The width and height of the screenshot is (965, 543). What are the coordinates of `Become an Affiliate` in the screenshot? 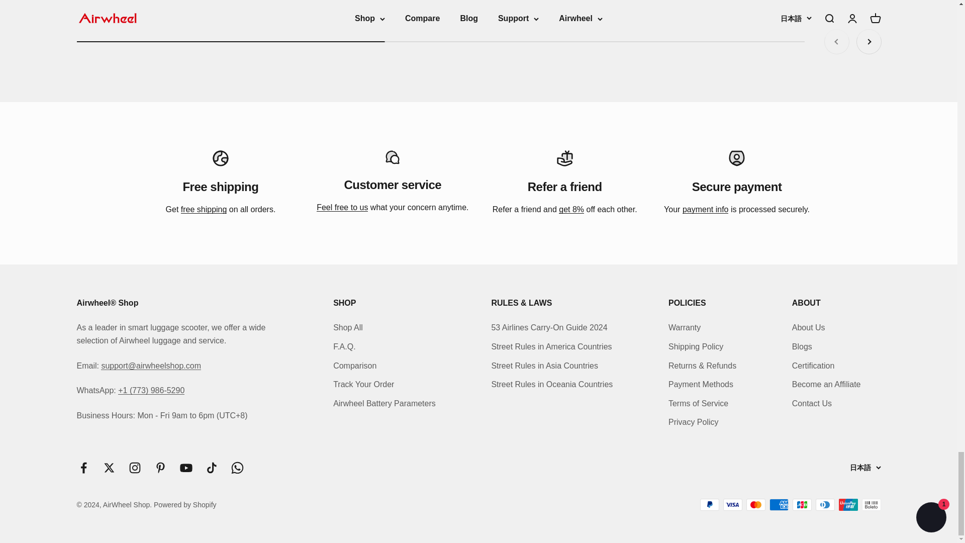 It's located at (571, 209).